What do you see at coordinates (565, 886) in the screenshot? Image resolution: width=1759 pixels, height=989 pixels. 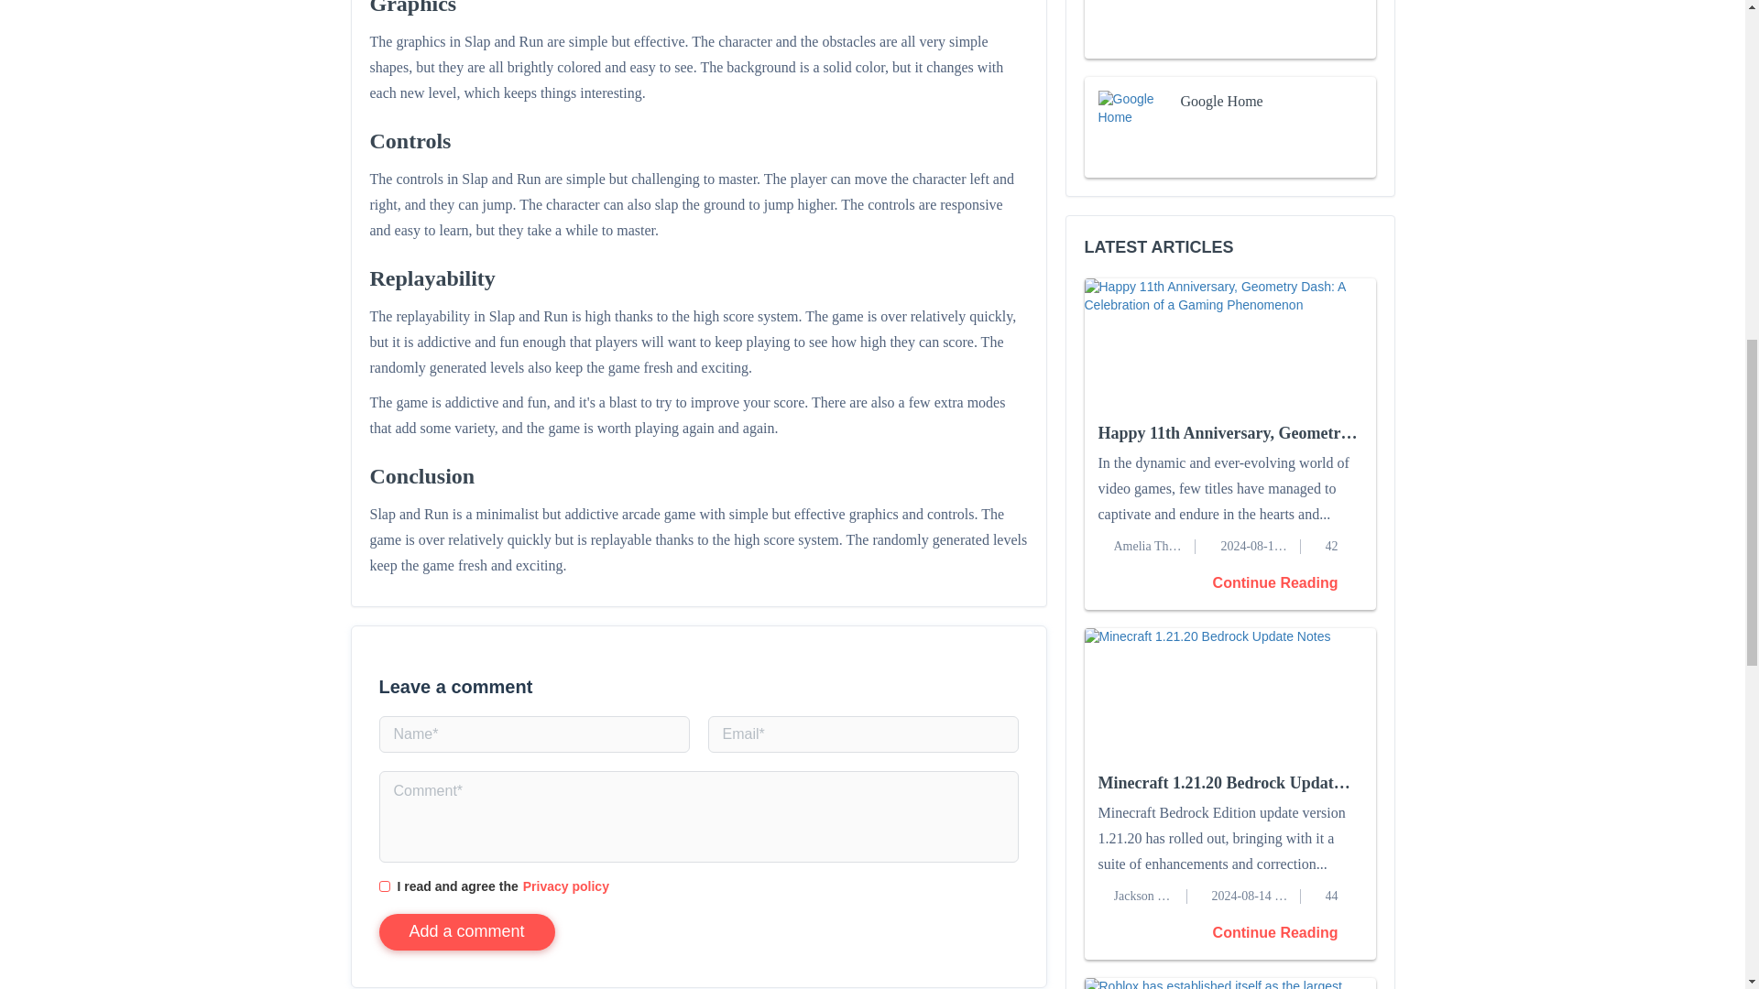 I see `Privacy policy` at bounding box center [565, 886].